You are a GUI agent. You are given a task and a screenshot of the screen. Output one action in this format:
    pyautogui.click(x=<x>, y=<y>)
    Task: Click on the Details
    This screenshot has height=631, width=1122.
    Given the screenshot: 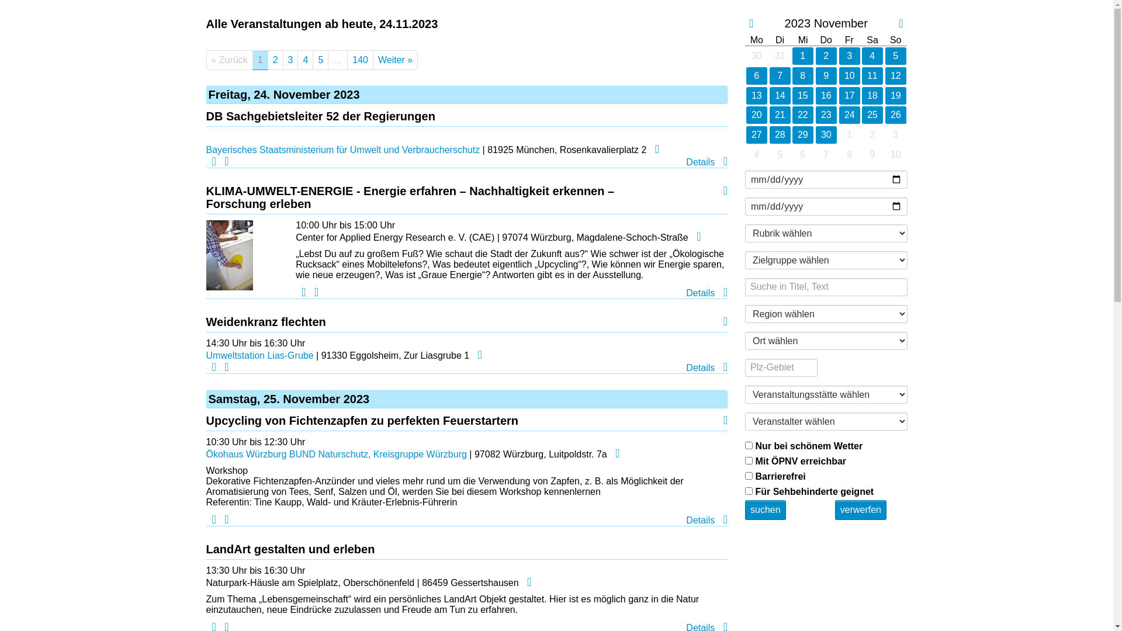 What is the action you would take?
    pyautogui.click(x=707, y=368)
    